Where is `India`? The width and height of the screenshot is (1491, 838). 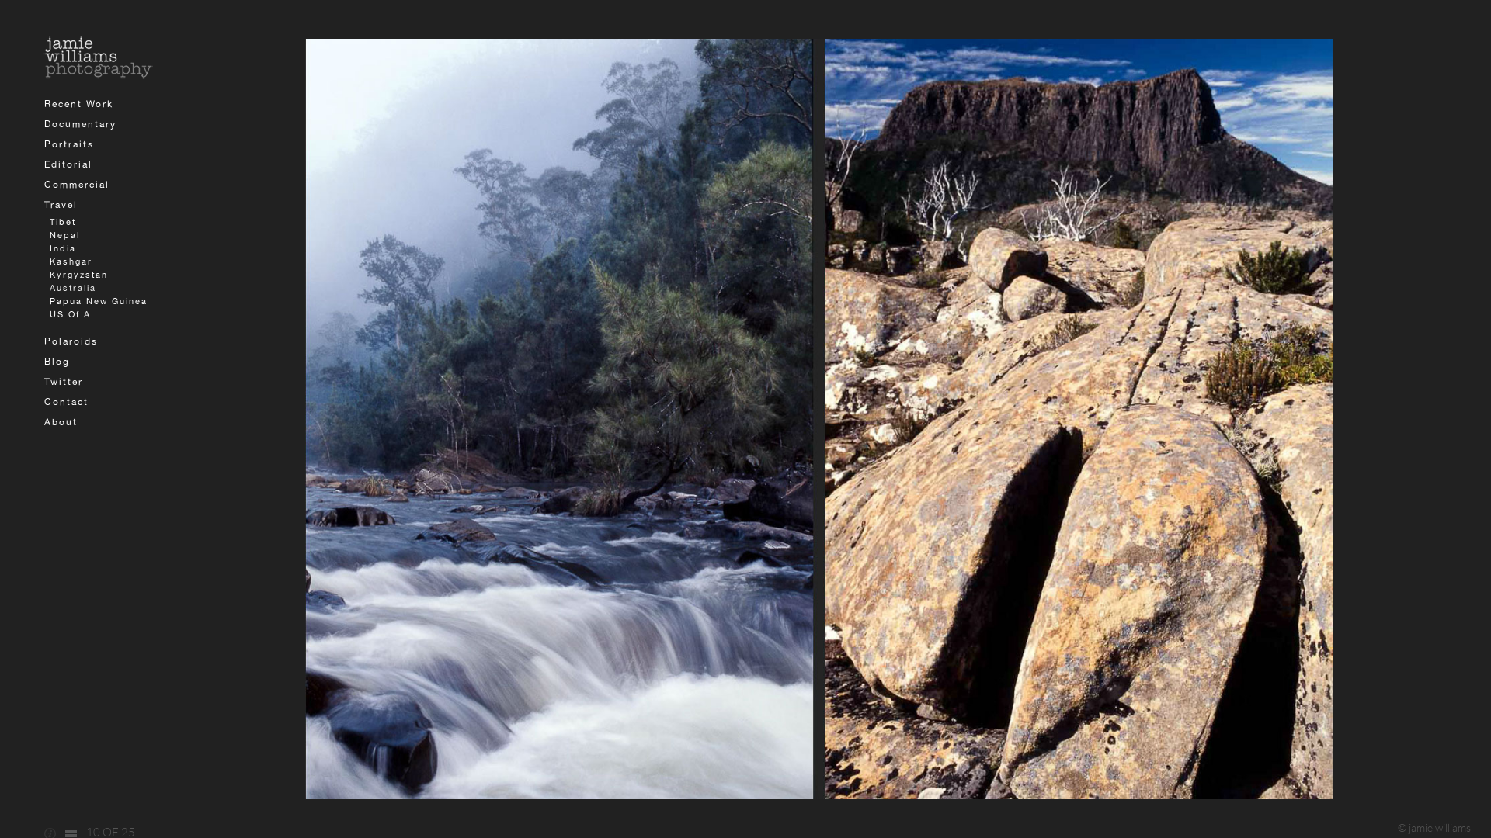
India is located at coordinates (63, 248).